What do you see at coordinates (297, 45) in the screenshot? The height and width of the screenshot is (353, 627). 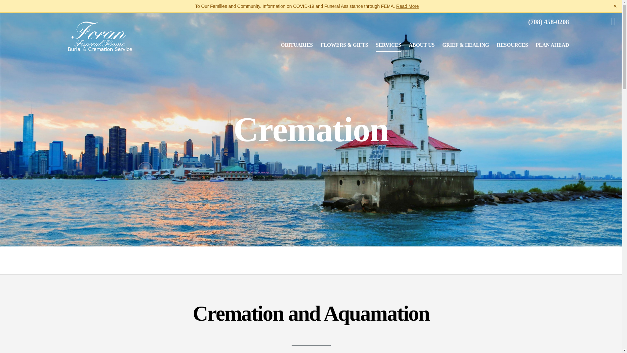 I see `OBITUARIES` at bounding box center [297, 45].